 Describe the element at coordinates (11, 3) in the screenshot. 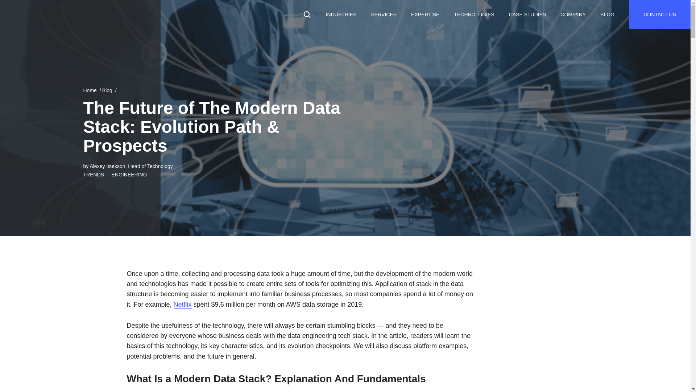

I see `Search` at that location.